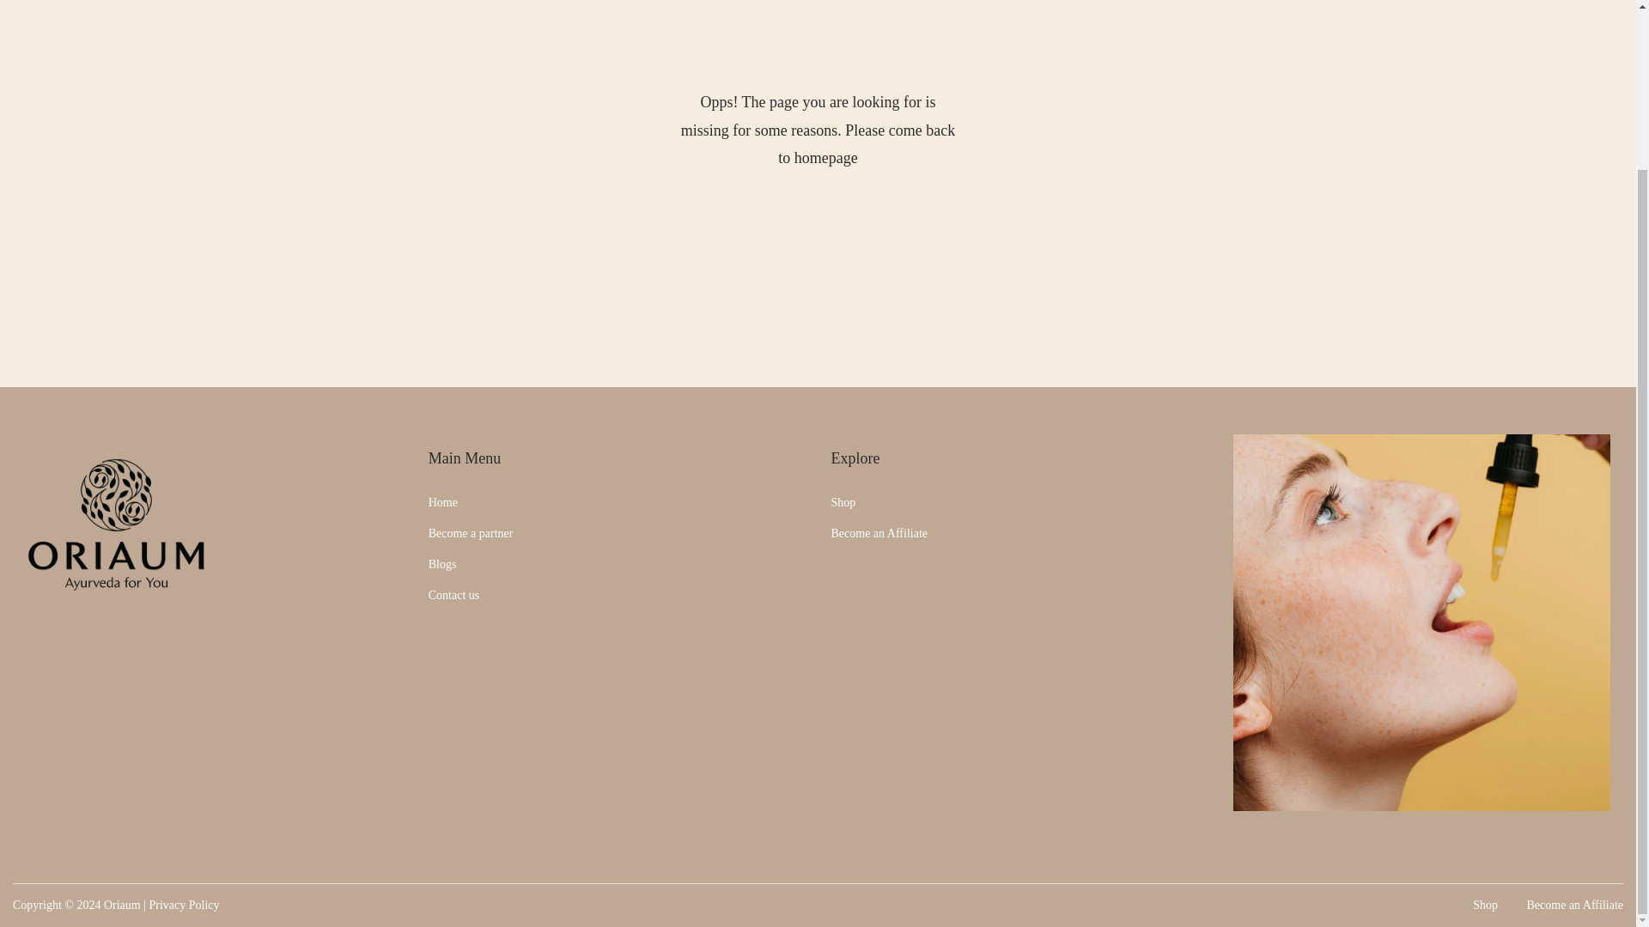 Image resolution: width=1649 pixels, height=927 pixels. I want to click on Blogs, so click(442, 565).